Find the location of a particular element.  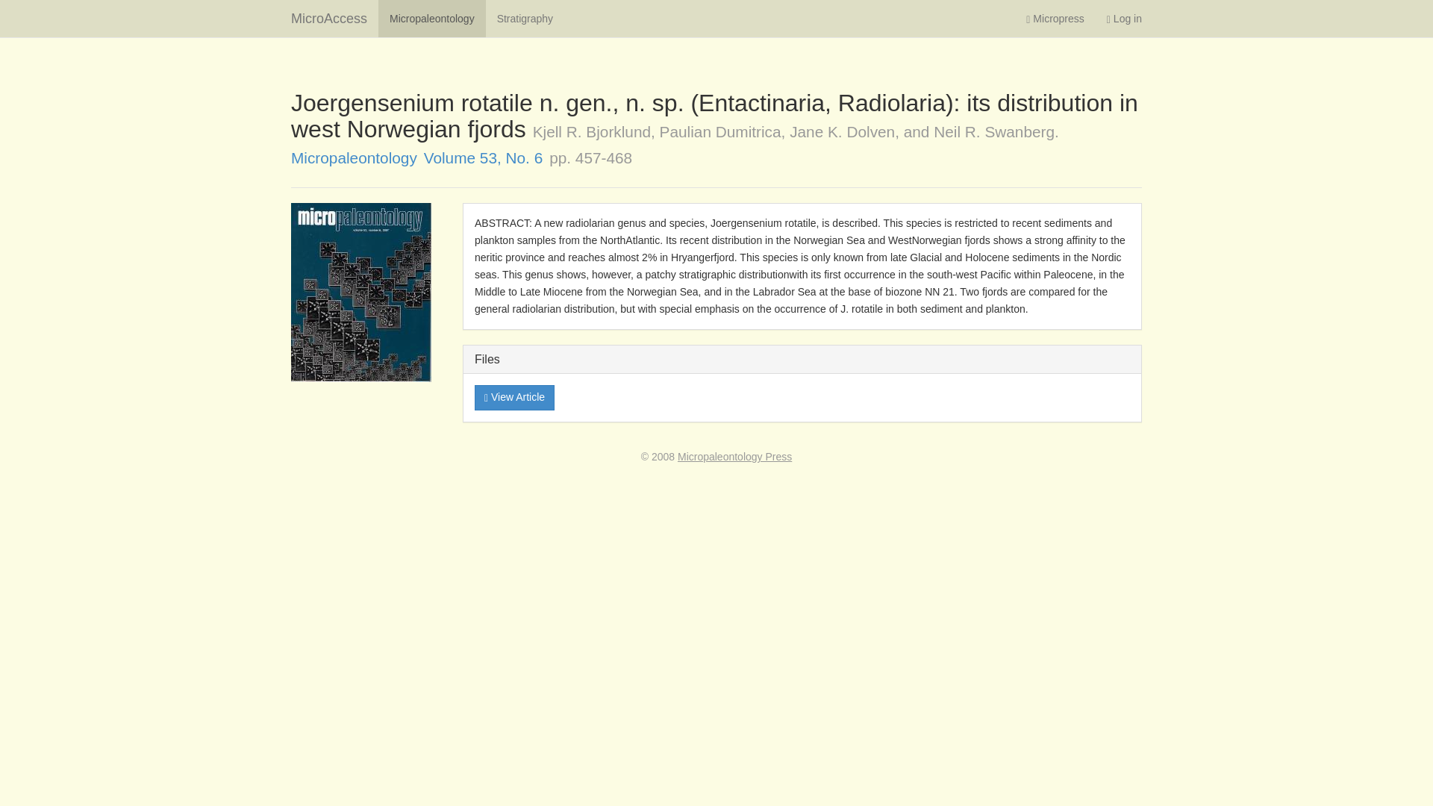

View Article is located at coordinates (514, 397).